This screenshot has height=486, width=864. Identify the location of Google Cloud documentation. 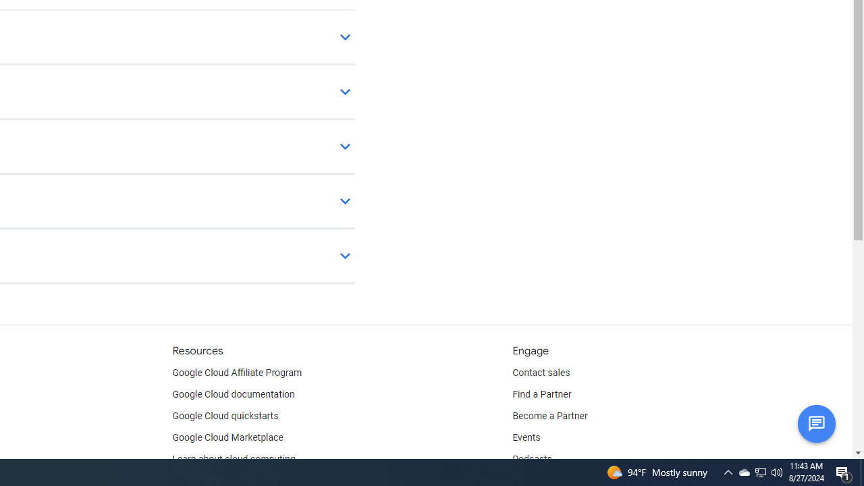
(233, 394).